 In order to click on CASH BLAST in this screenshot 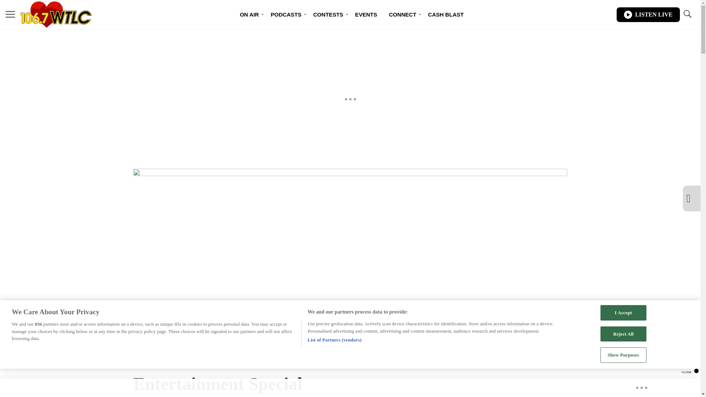, I will do `click(446, 15)`.